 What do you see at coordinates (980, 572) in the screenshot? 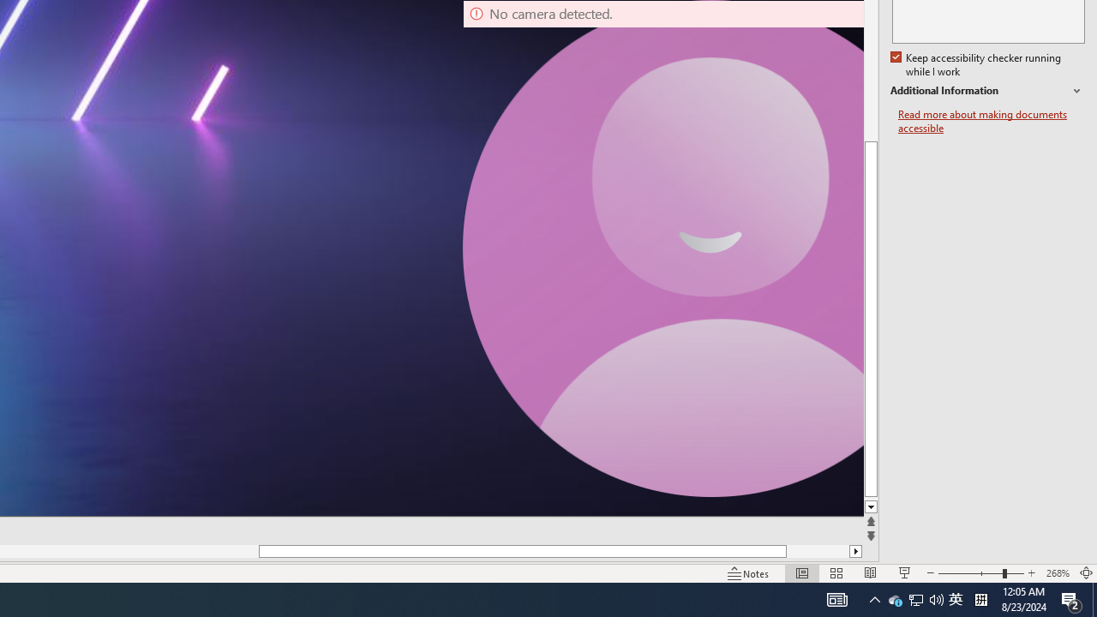
I see `Zoom` at bounding box center [980, 572].